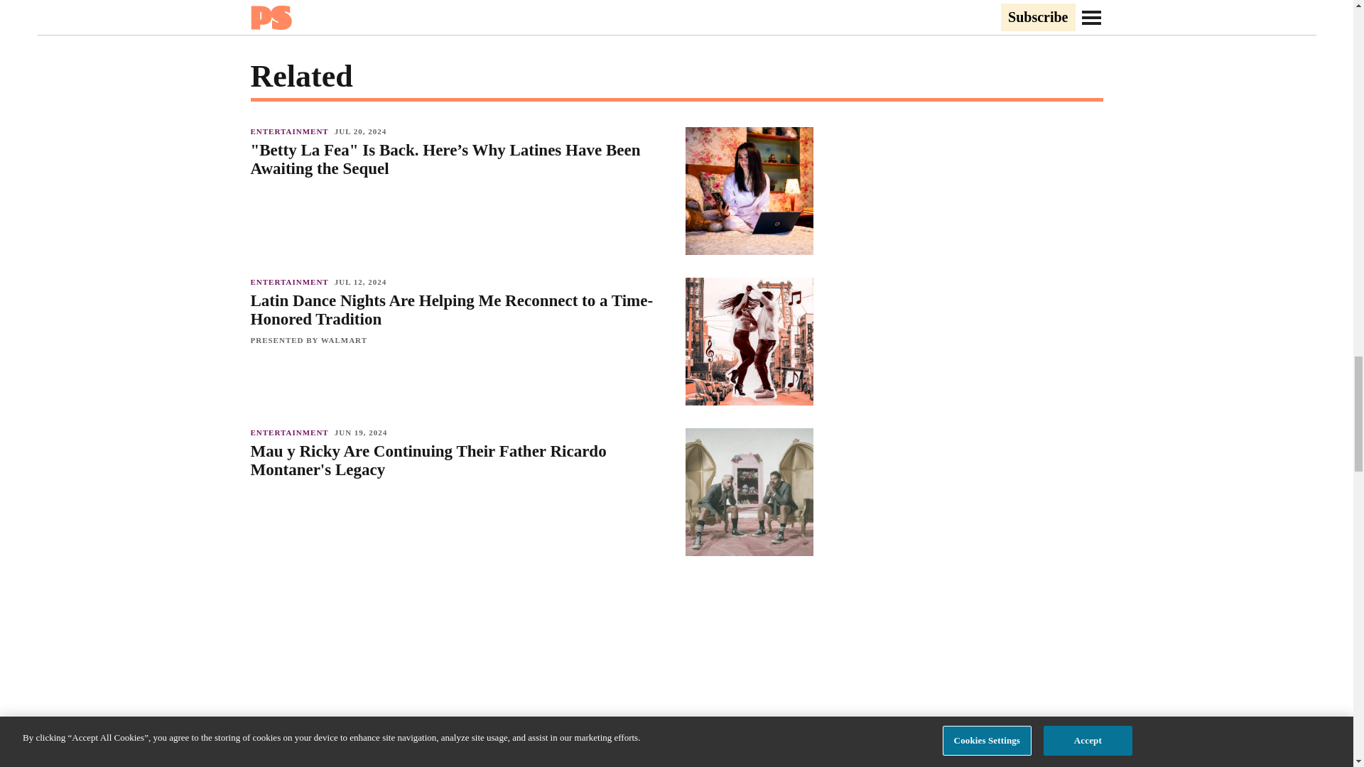 This screenshot has height=767, width=1364. Describe the element at coordinates (291, 432) in the screenshot. I see `ENTERTAINMENT` at that location.